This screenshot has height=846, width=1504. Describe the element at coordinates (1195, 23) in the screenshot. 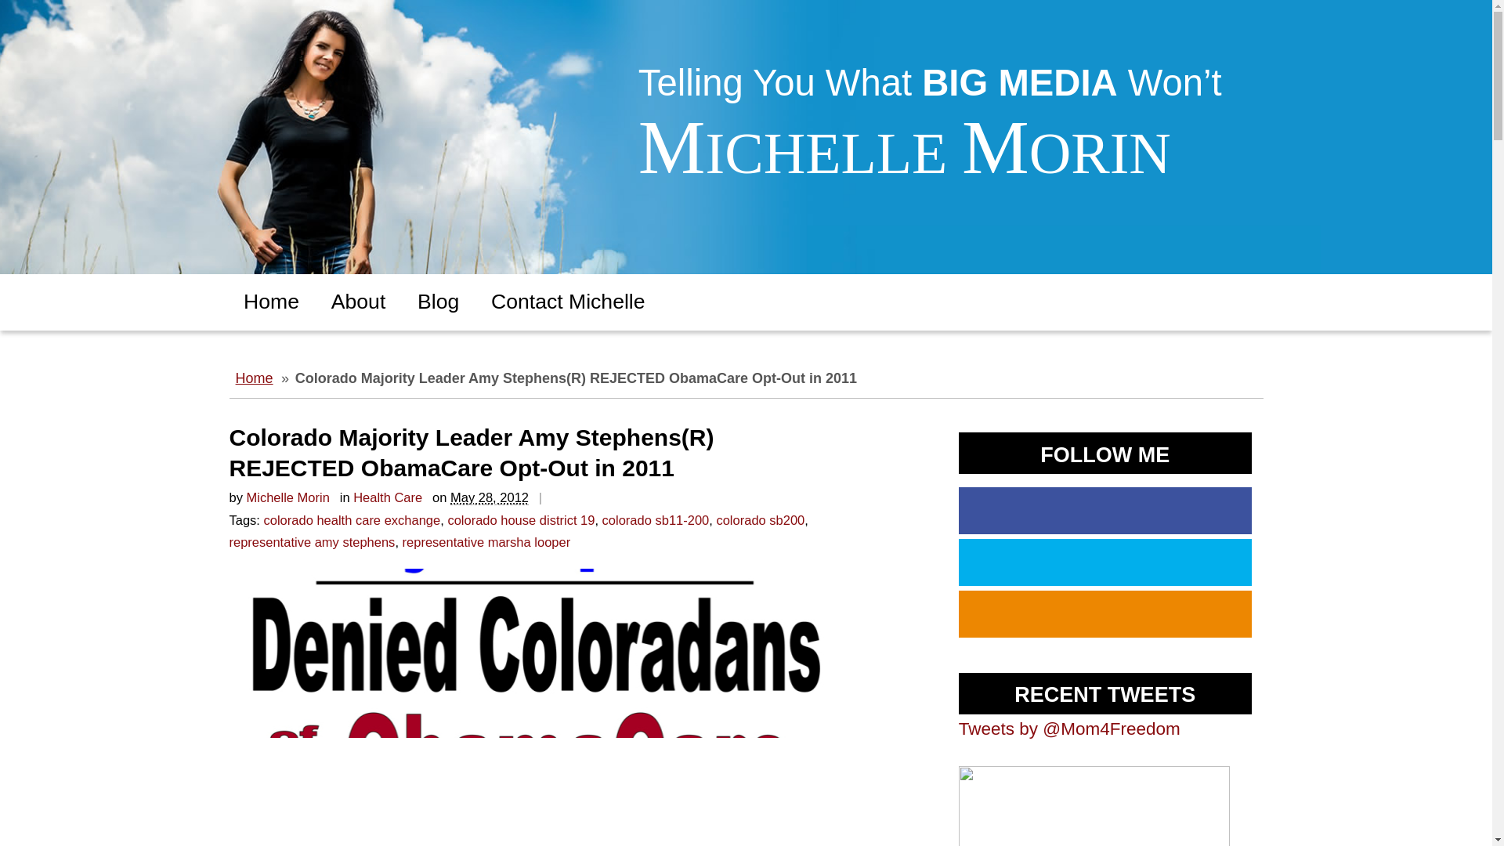

I see `Twitter` at that location.